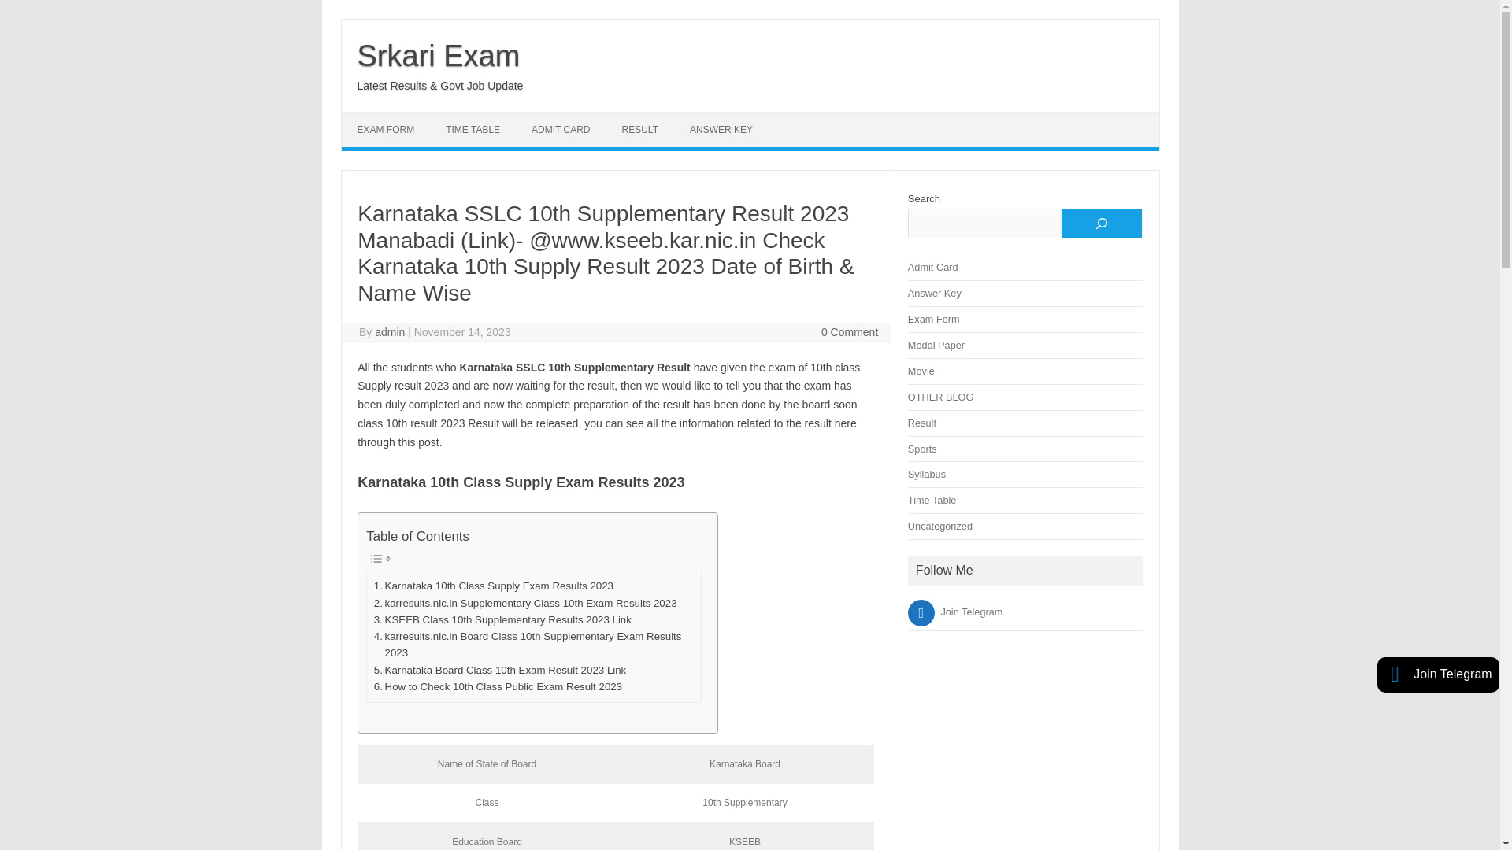  I want to click on RESULT, so click(639, 129).